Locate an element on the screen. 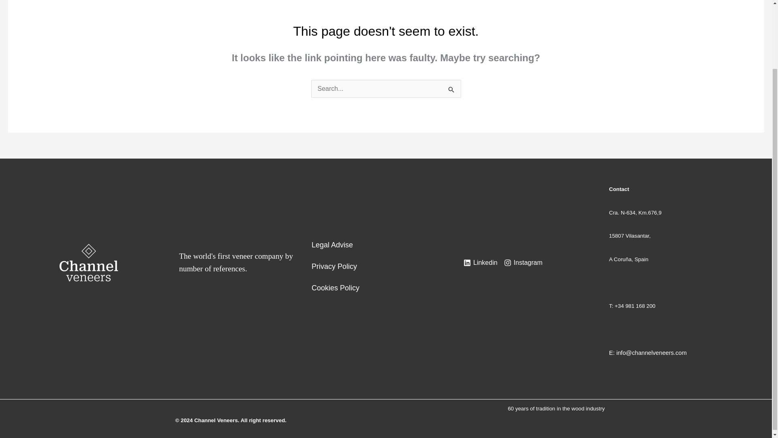 The height and width of the screenshot is (438, 778). Instagram is located at coordinates (524, 263).